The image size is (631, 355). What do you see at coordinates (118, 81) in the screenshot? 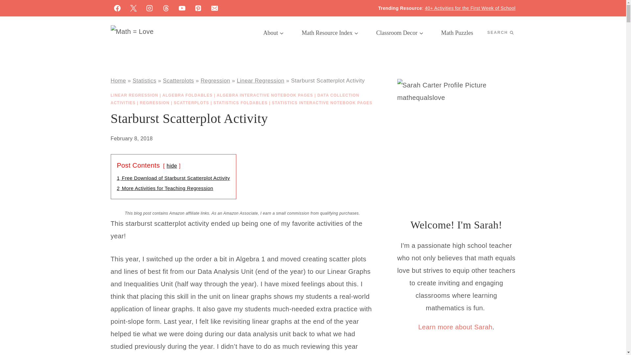
I see `Home` at bounding box center [118, 81].